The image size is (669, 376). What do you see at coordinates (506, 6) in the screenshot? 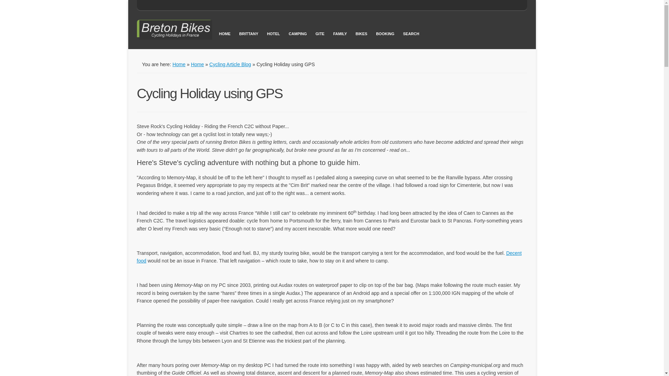
I see `Google Plus` at bounding box center [506, 6].